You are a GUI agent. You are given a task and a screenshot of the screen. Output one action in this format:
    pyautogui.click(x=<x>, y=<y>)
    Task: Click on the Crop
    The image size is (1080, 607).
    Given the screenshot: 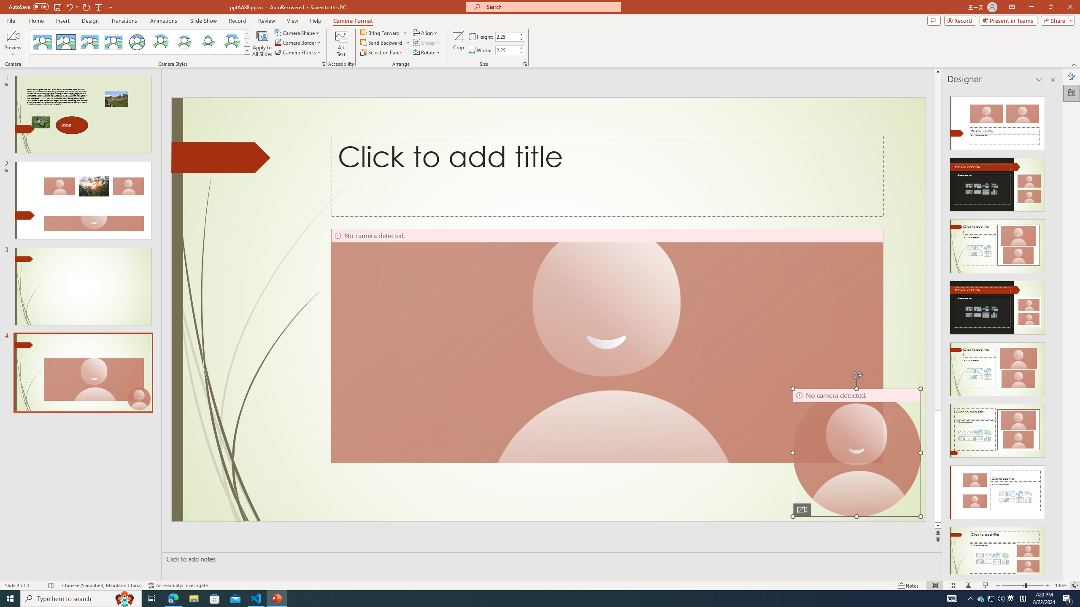 What is the action you would take?
    pyautogui.click(x=458, y=43)
    